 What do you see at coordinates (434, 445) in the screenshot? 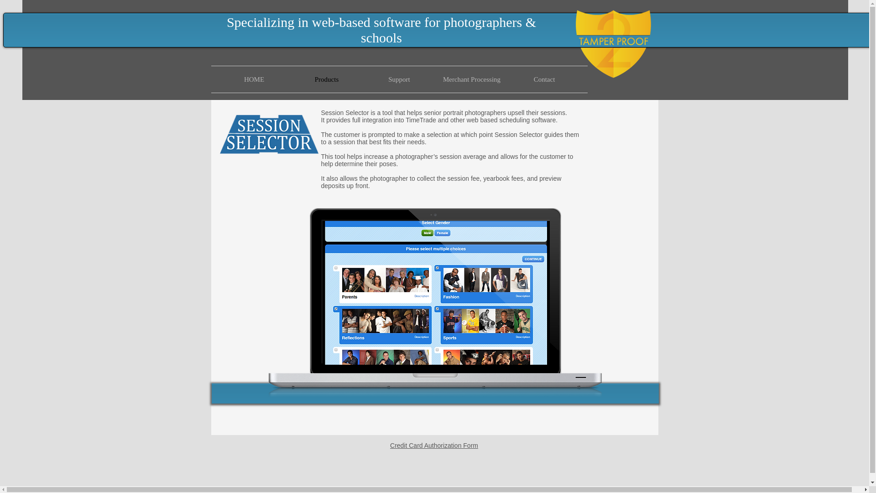
I see `Credit Card Authorization Form` at bounding box center [434, 445].